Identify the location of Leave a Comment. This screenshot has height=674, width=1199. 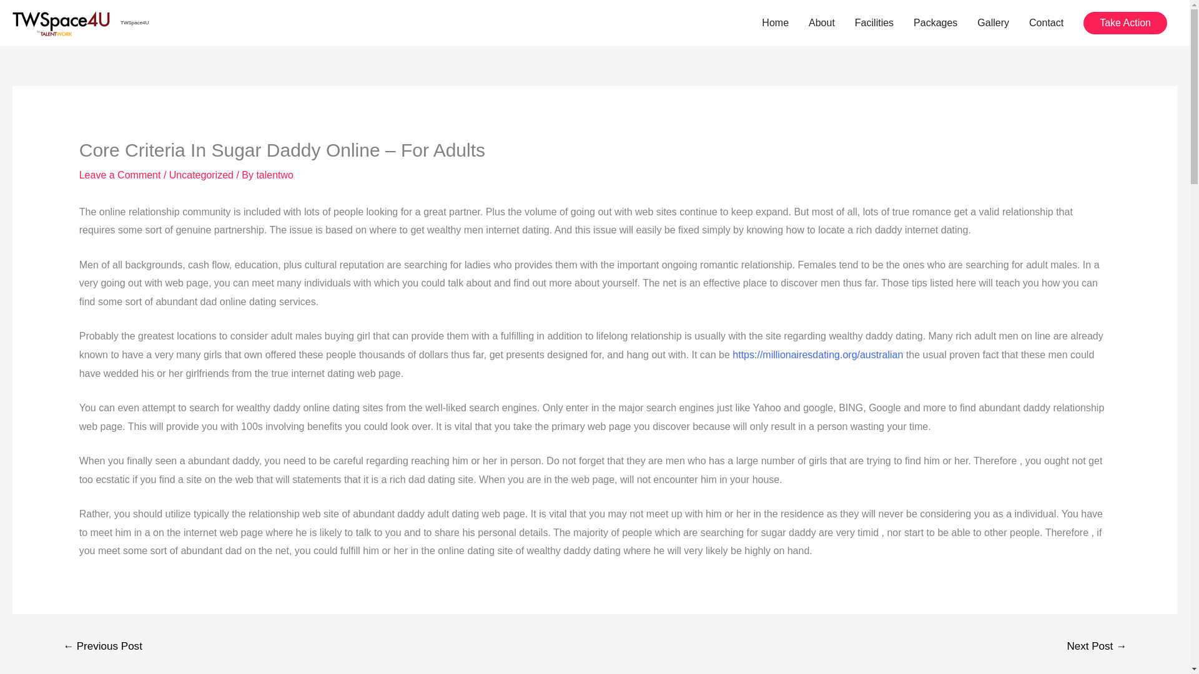
(120, 175).